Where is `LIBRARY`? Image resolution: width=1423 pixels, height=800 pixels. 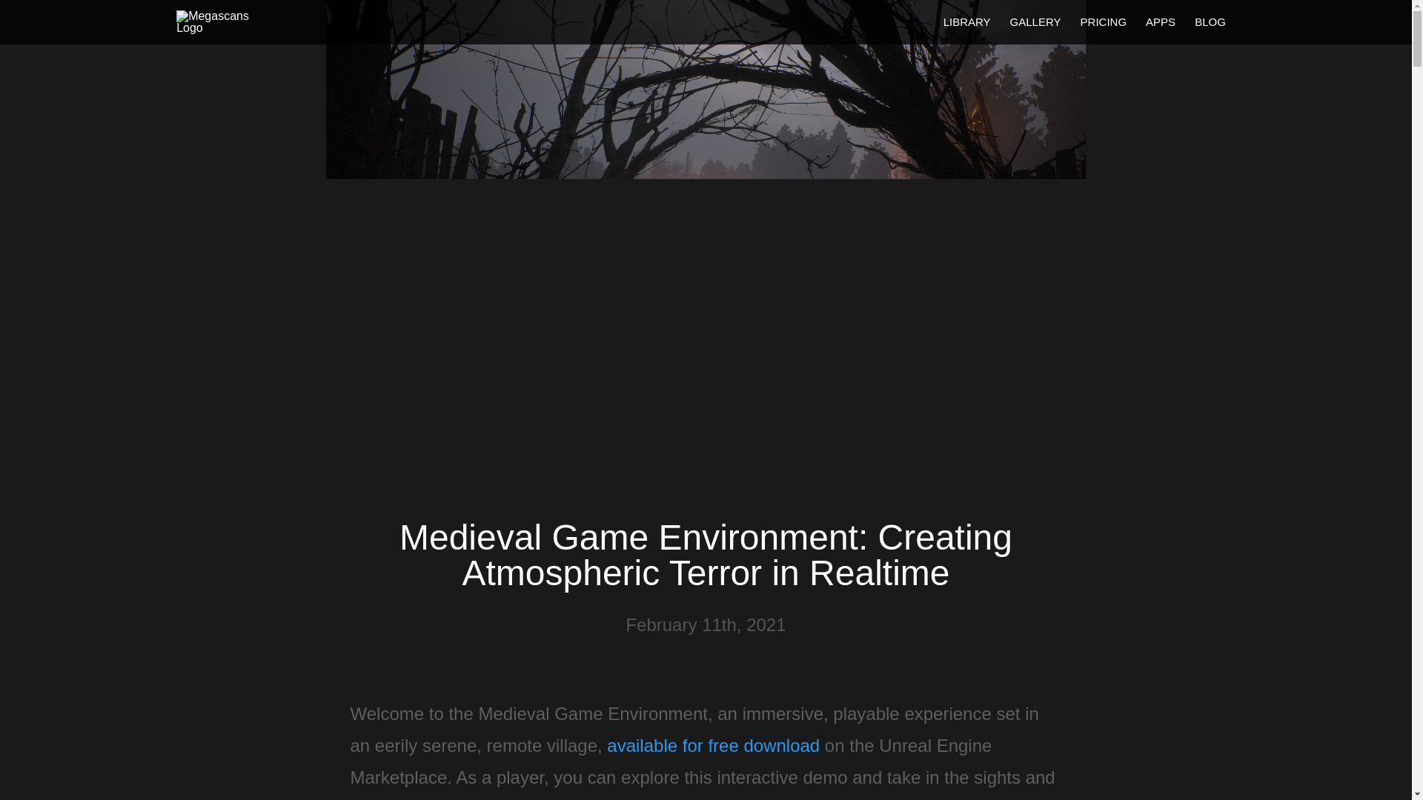
LIBRARY is located at coordinates (966, 21).